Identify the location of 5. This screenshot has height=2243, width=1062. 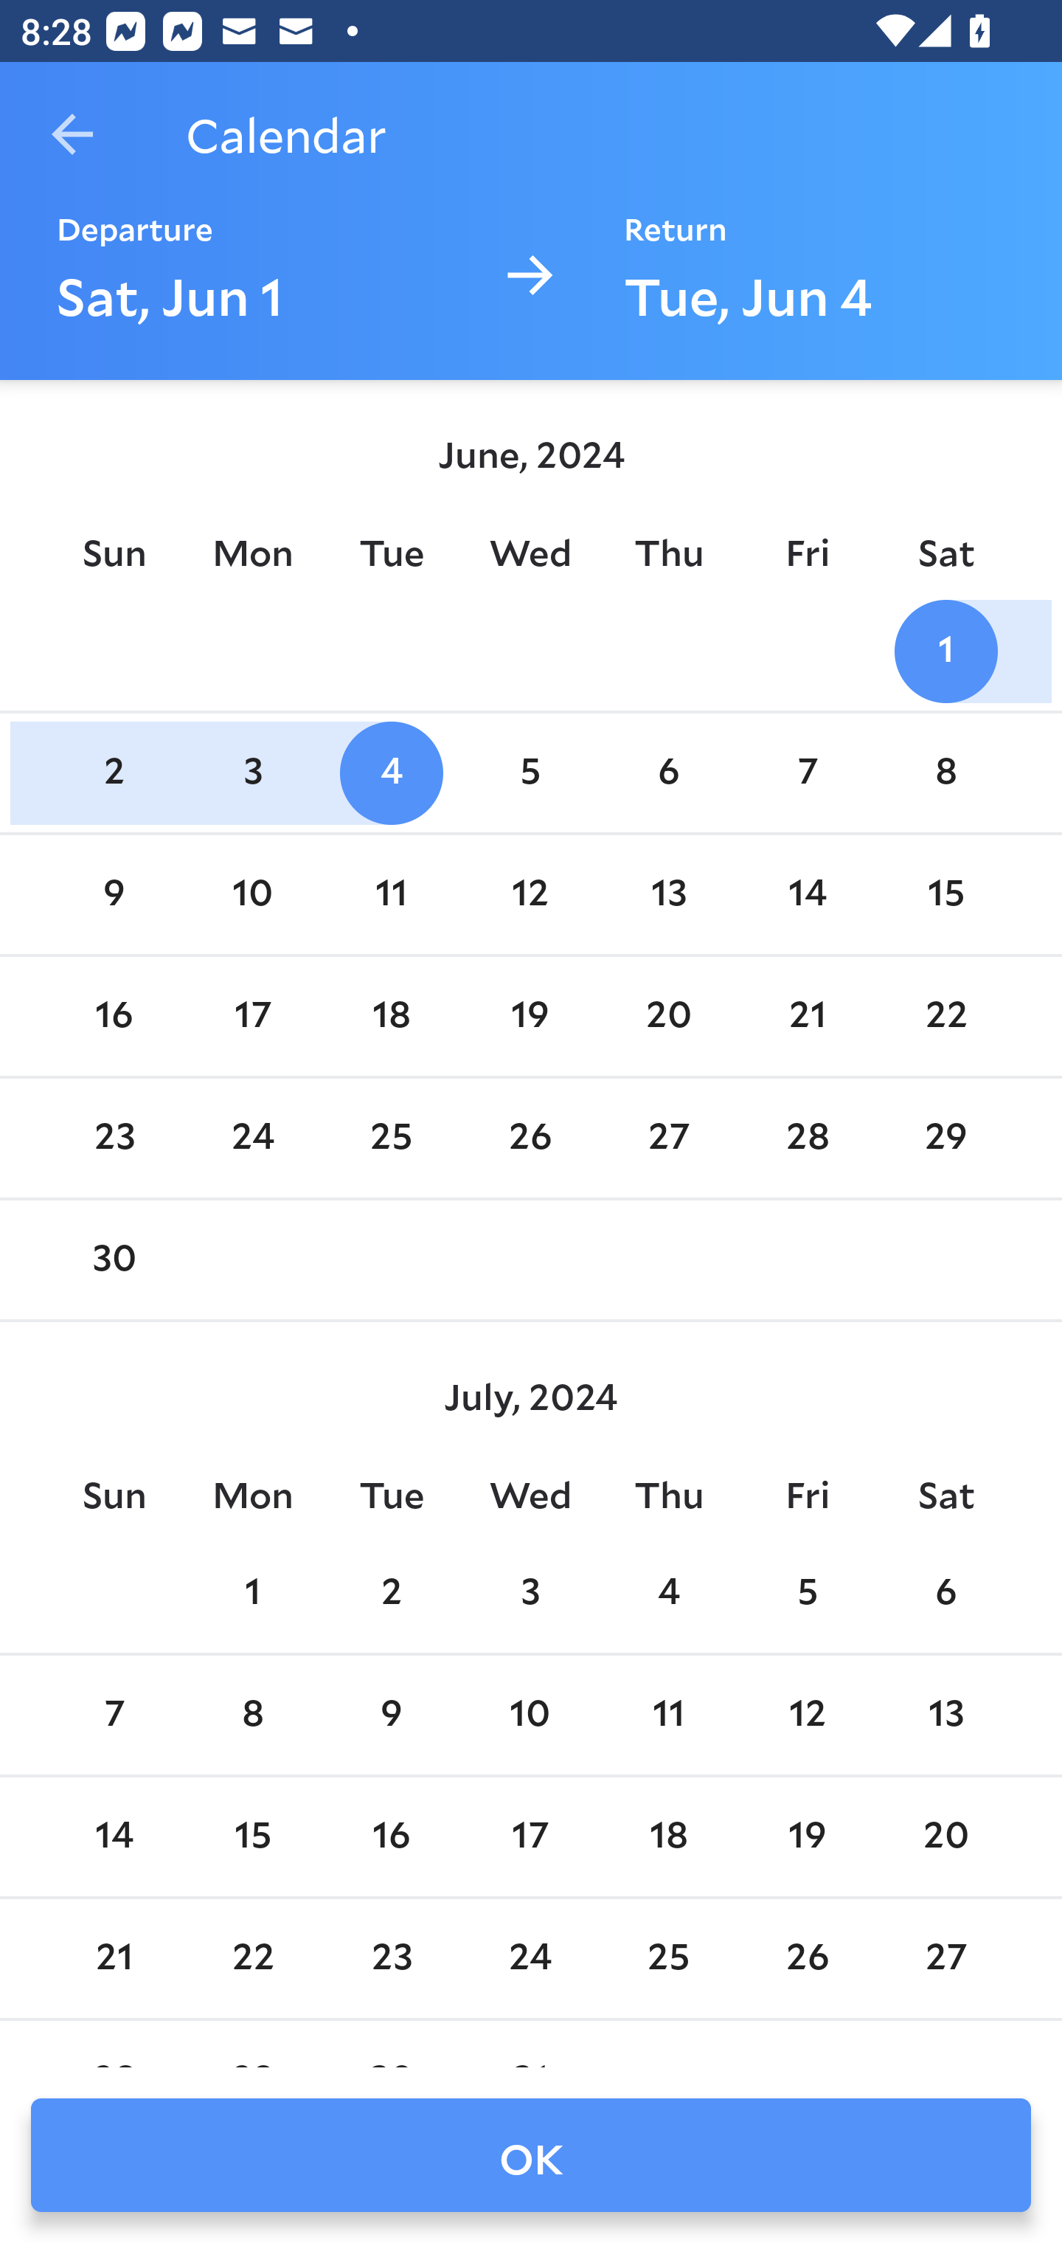
(530, 773).